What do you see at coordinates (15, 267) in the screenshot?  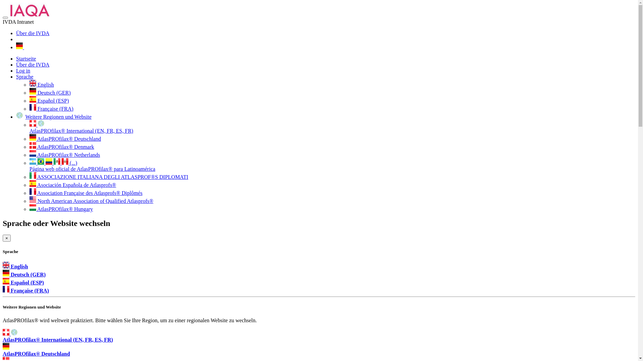 I see ` English` at bounding box center [15, 267].